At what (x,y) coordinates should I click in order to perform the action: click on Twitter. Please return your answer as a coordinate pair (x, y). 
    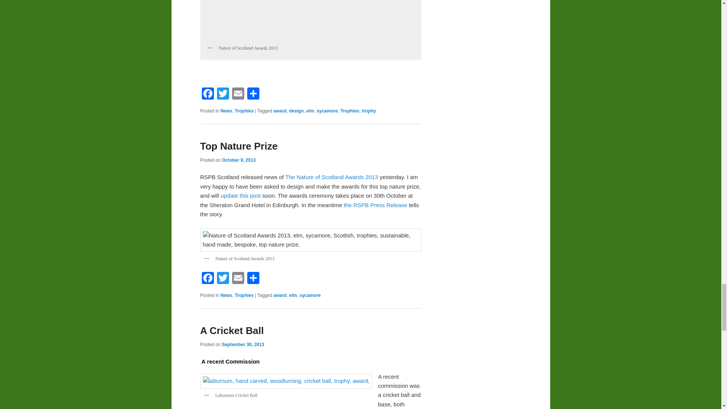
    Looking at the image, I should click on (223, 279).